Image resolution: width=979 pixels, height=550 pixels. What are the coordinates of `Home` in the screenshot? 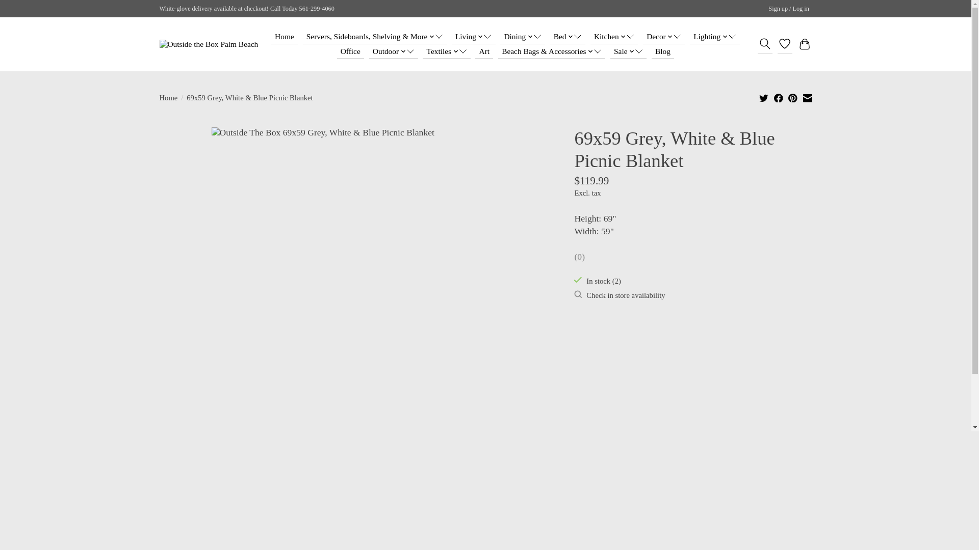 It's located at (274, 37).